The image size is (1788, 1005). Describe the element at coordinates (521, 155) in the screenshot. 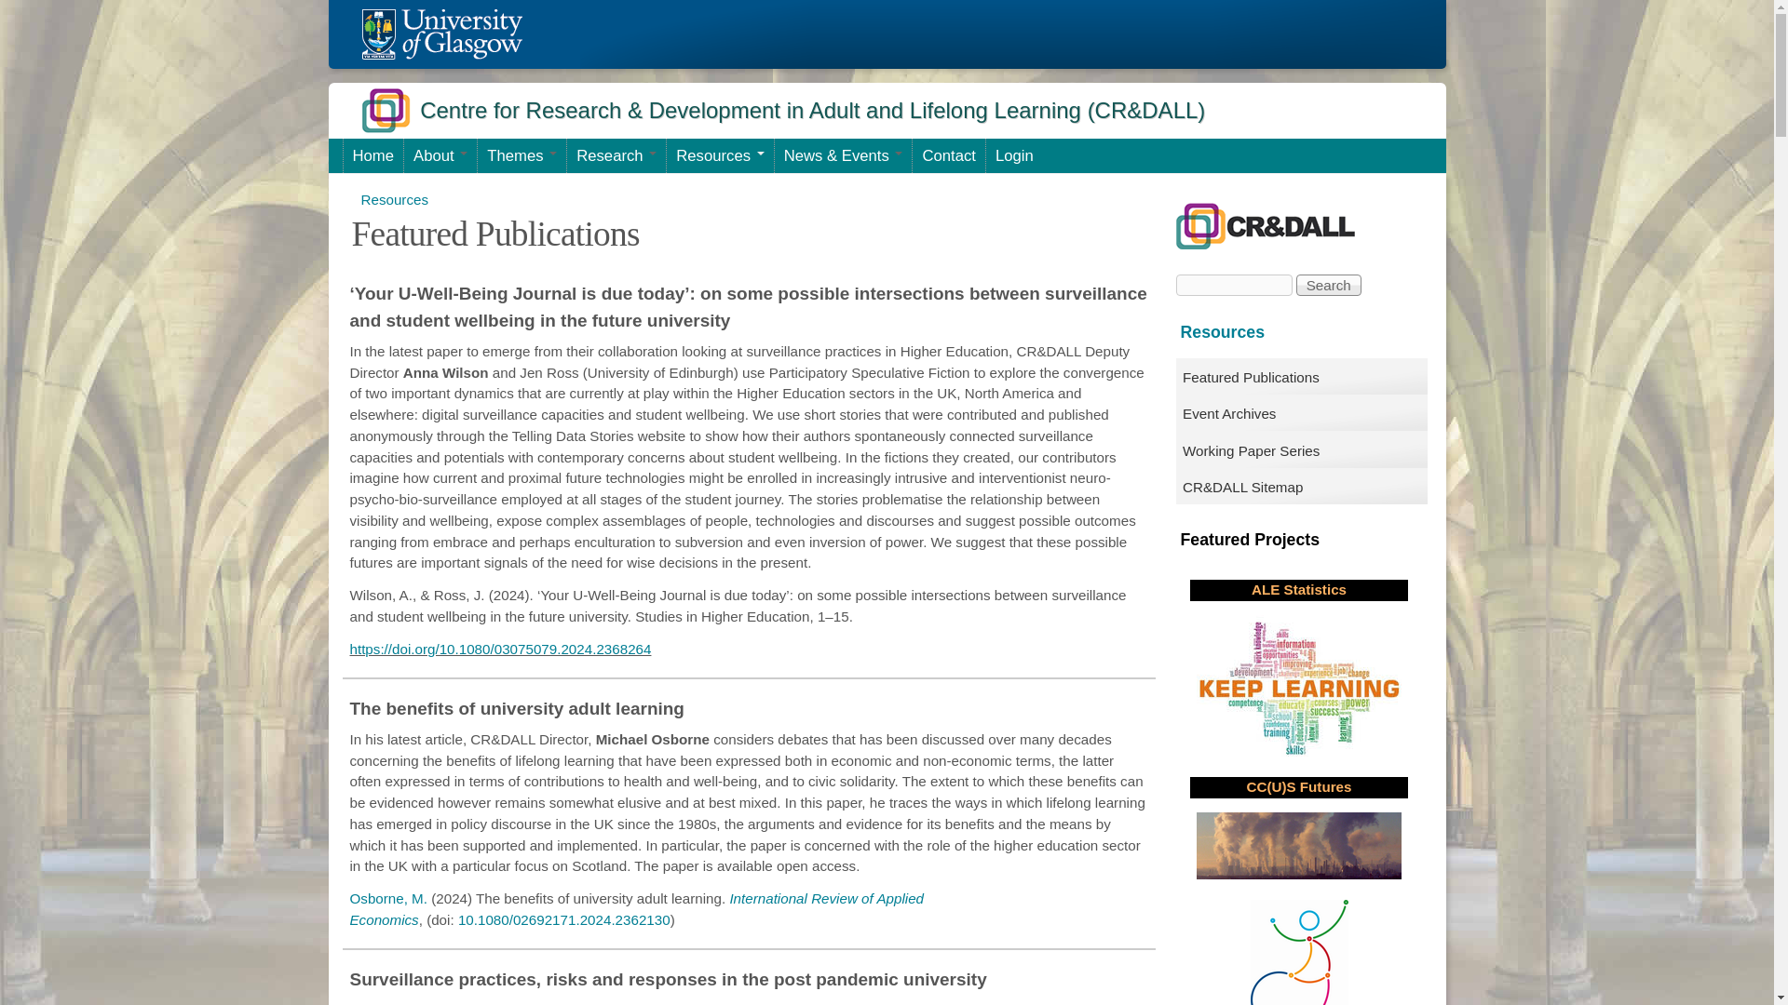

I see `Themes` at that location.